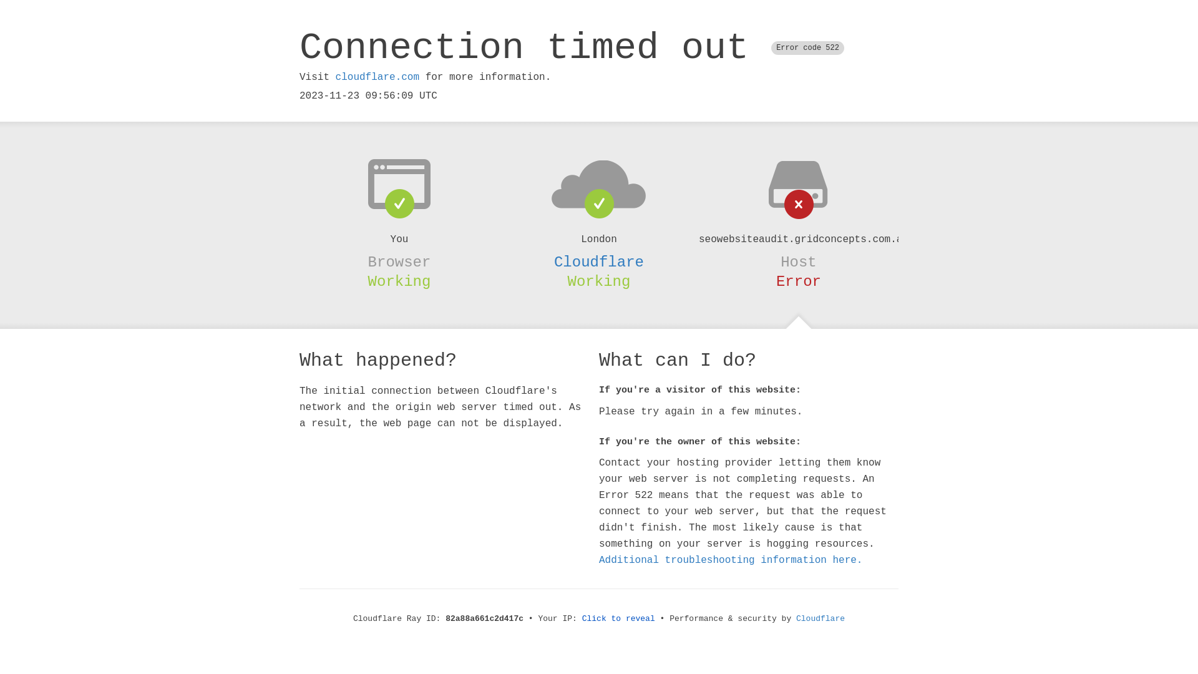 This screenshot has width=1198, height=674. Describe the element at coordinates (599, 262) in the screenshot. I see `Cloudflare` at that location.